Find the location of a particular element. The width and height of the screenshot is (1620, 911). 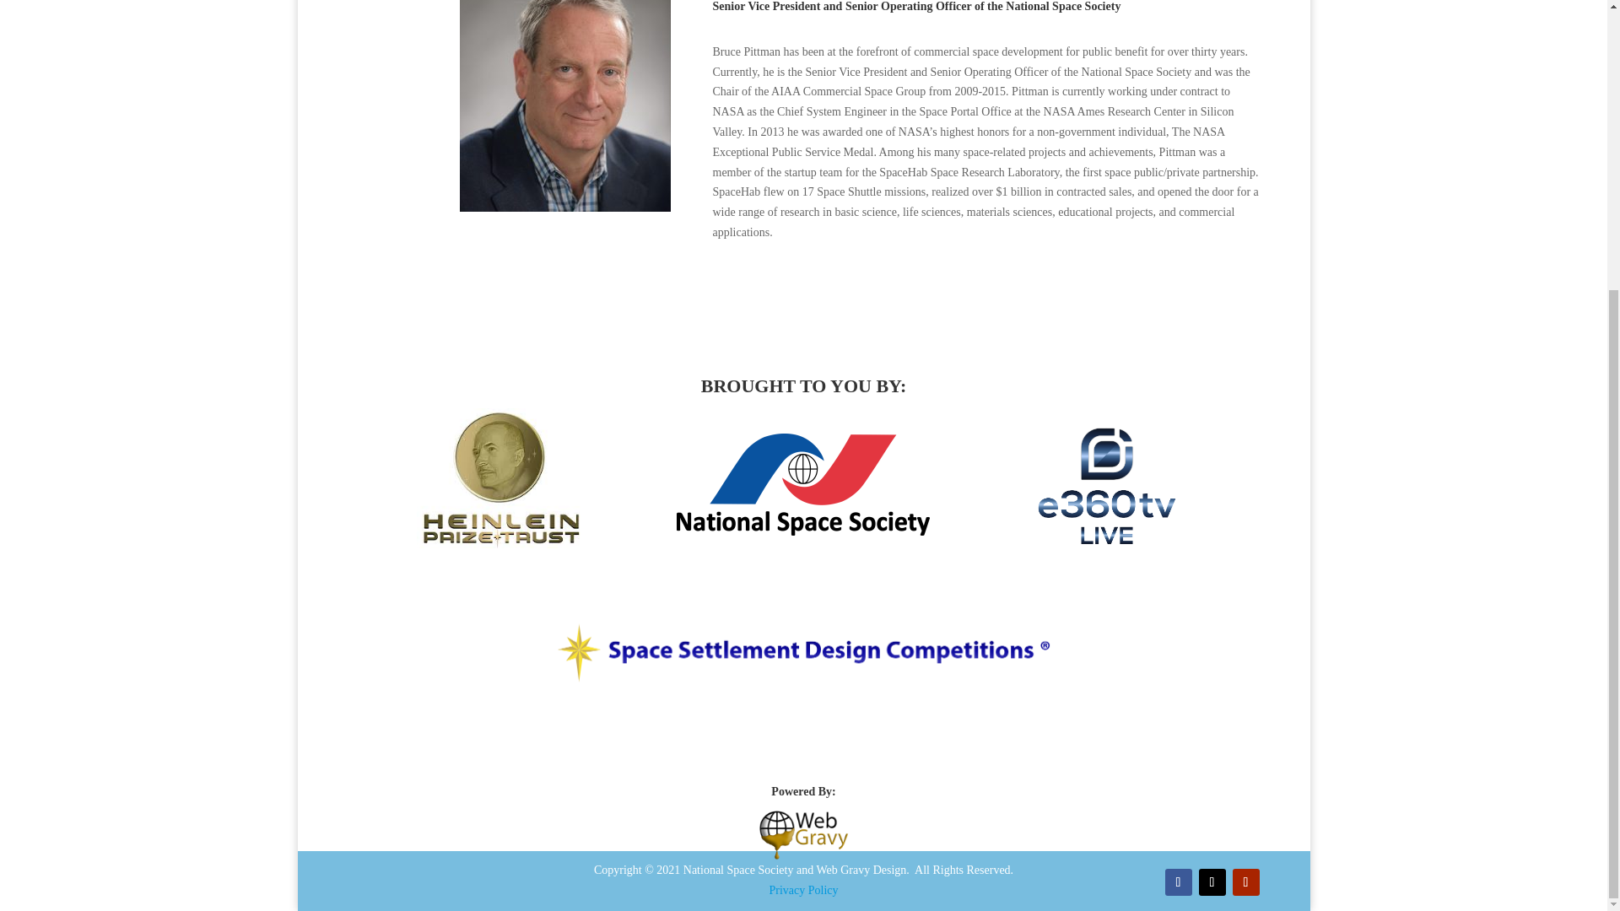

Privacy Policy is located at coordinates (802, 889).